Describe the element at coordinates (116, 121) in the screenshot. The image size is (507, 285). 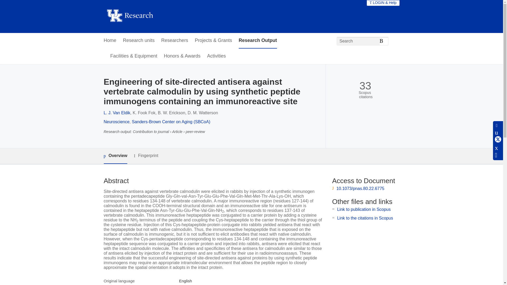
I see `Neuroscience` at that location.